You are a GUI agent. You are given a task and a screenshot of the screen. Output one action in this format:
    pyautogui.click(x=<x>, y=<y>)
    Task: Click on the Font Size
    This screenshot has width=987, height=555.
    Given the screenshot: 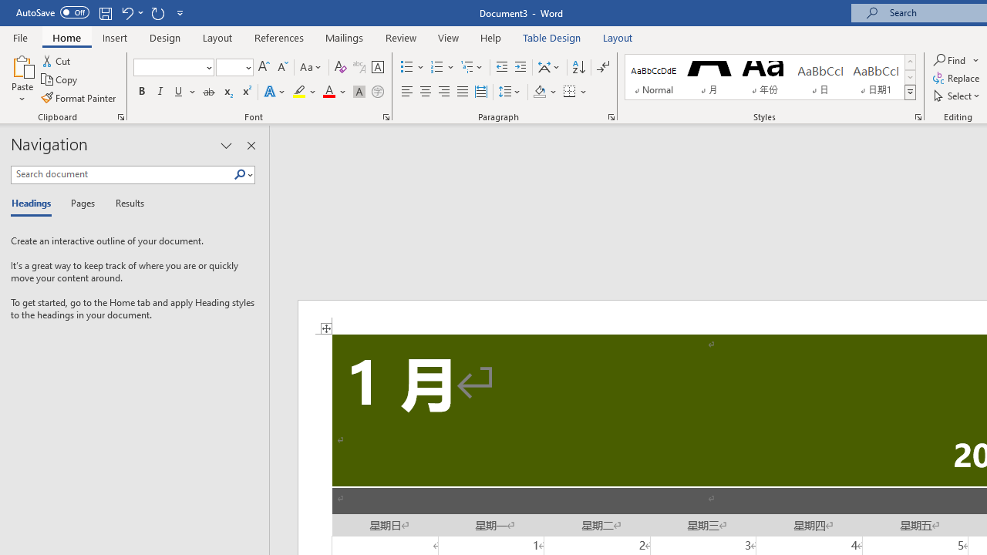 What is the action you would take?
    pyautogui.click(x=230, y=67)
    